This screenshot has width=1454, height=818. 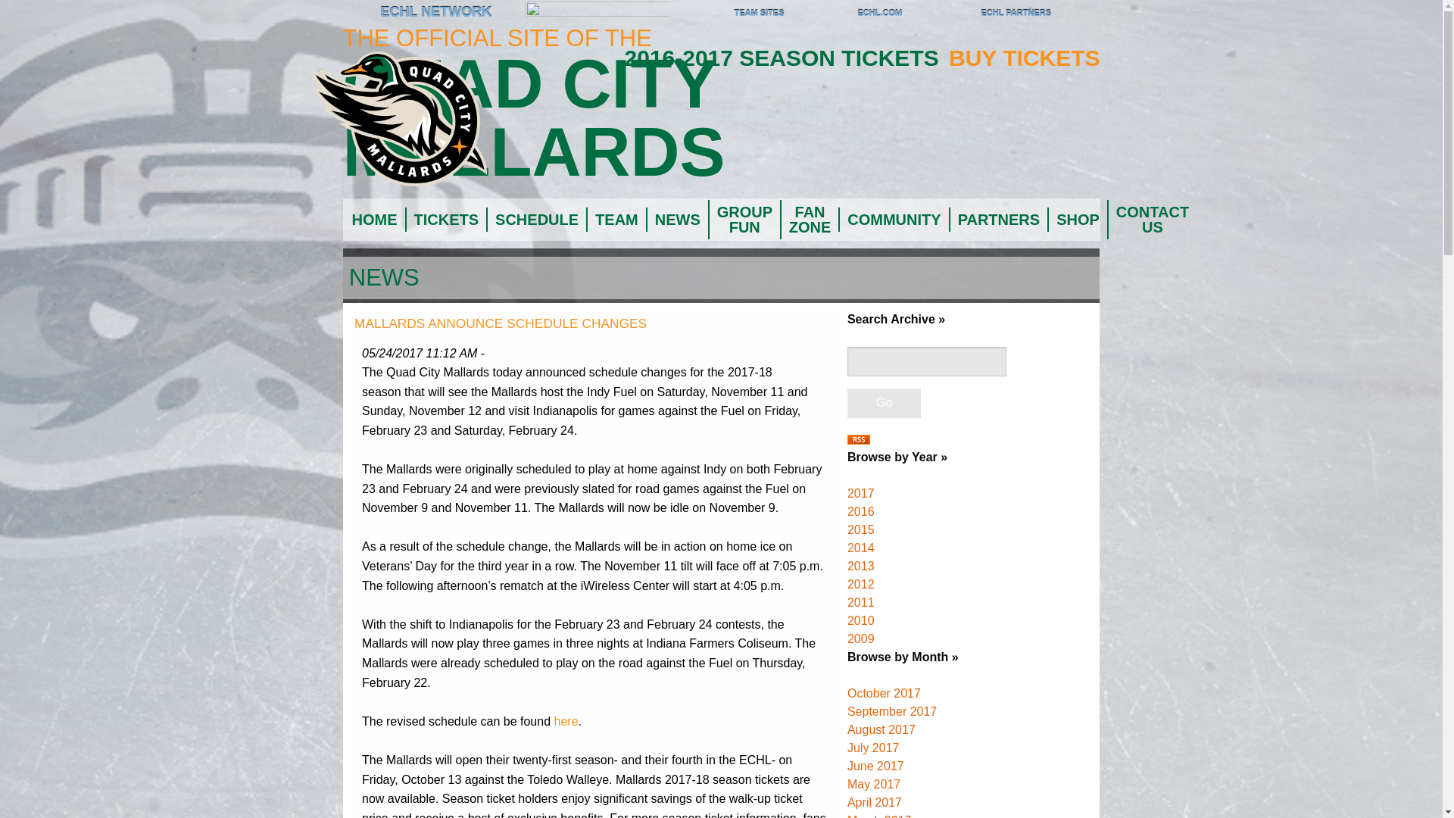 What do you see at coordinates (1024, 58) in the screenshot?
I see `BUY TICKETS` at bounding box center [1024, 58].